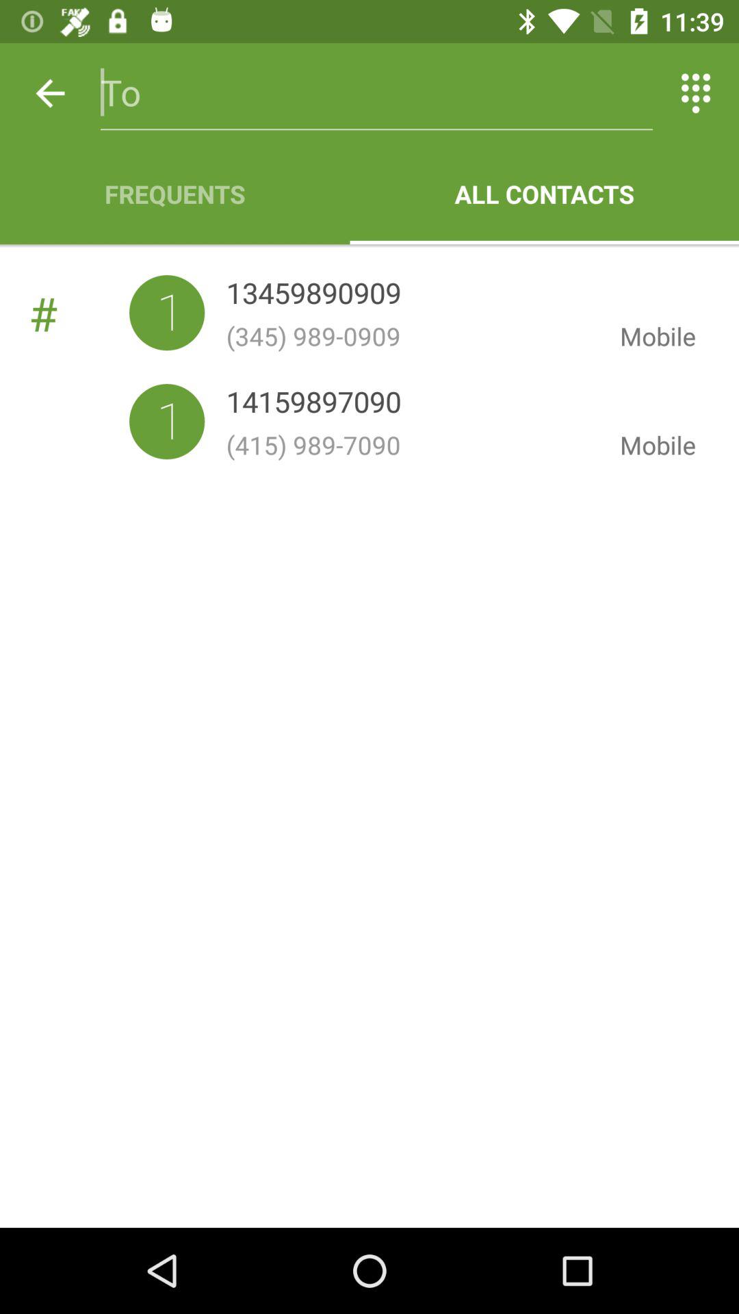 Image resolution: width=739 pixels, height=1314 pixels. I want to click on launch icon to the left of the mobile item, so click(412, 336).